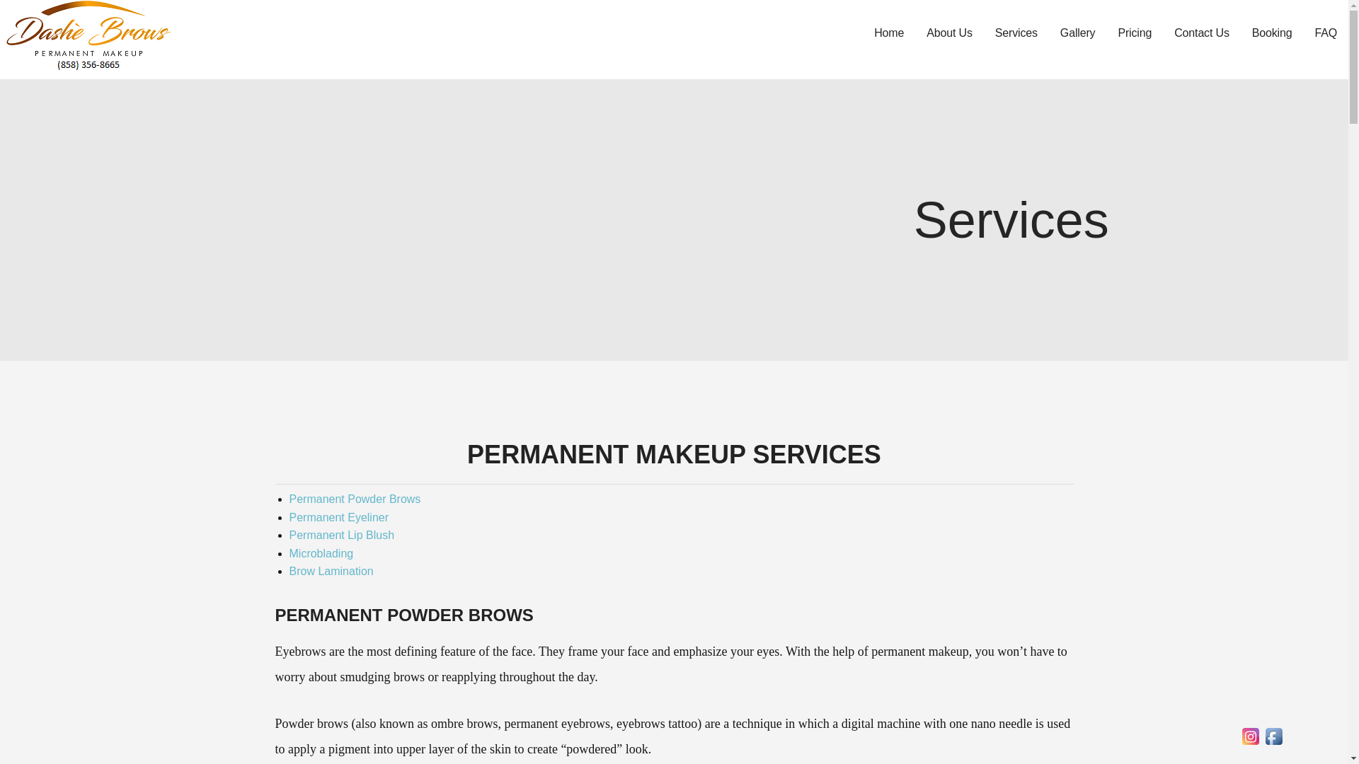 This screenshot has height=764, width=1359. Describe the element at coordinates (40, 83) in the screenshot. I see `DASHE.US` at that location.